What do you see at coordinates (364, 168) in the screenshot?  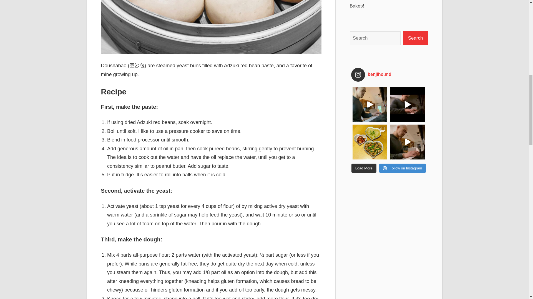 I see `Load More` at bounding box center [364, 168].